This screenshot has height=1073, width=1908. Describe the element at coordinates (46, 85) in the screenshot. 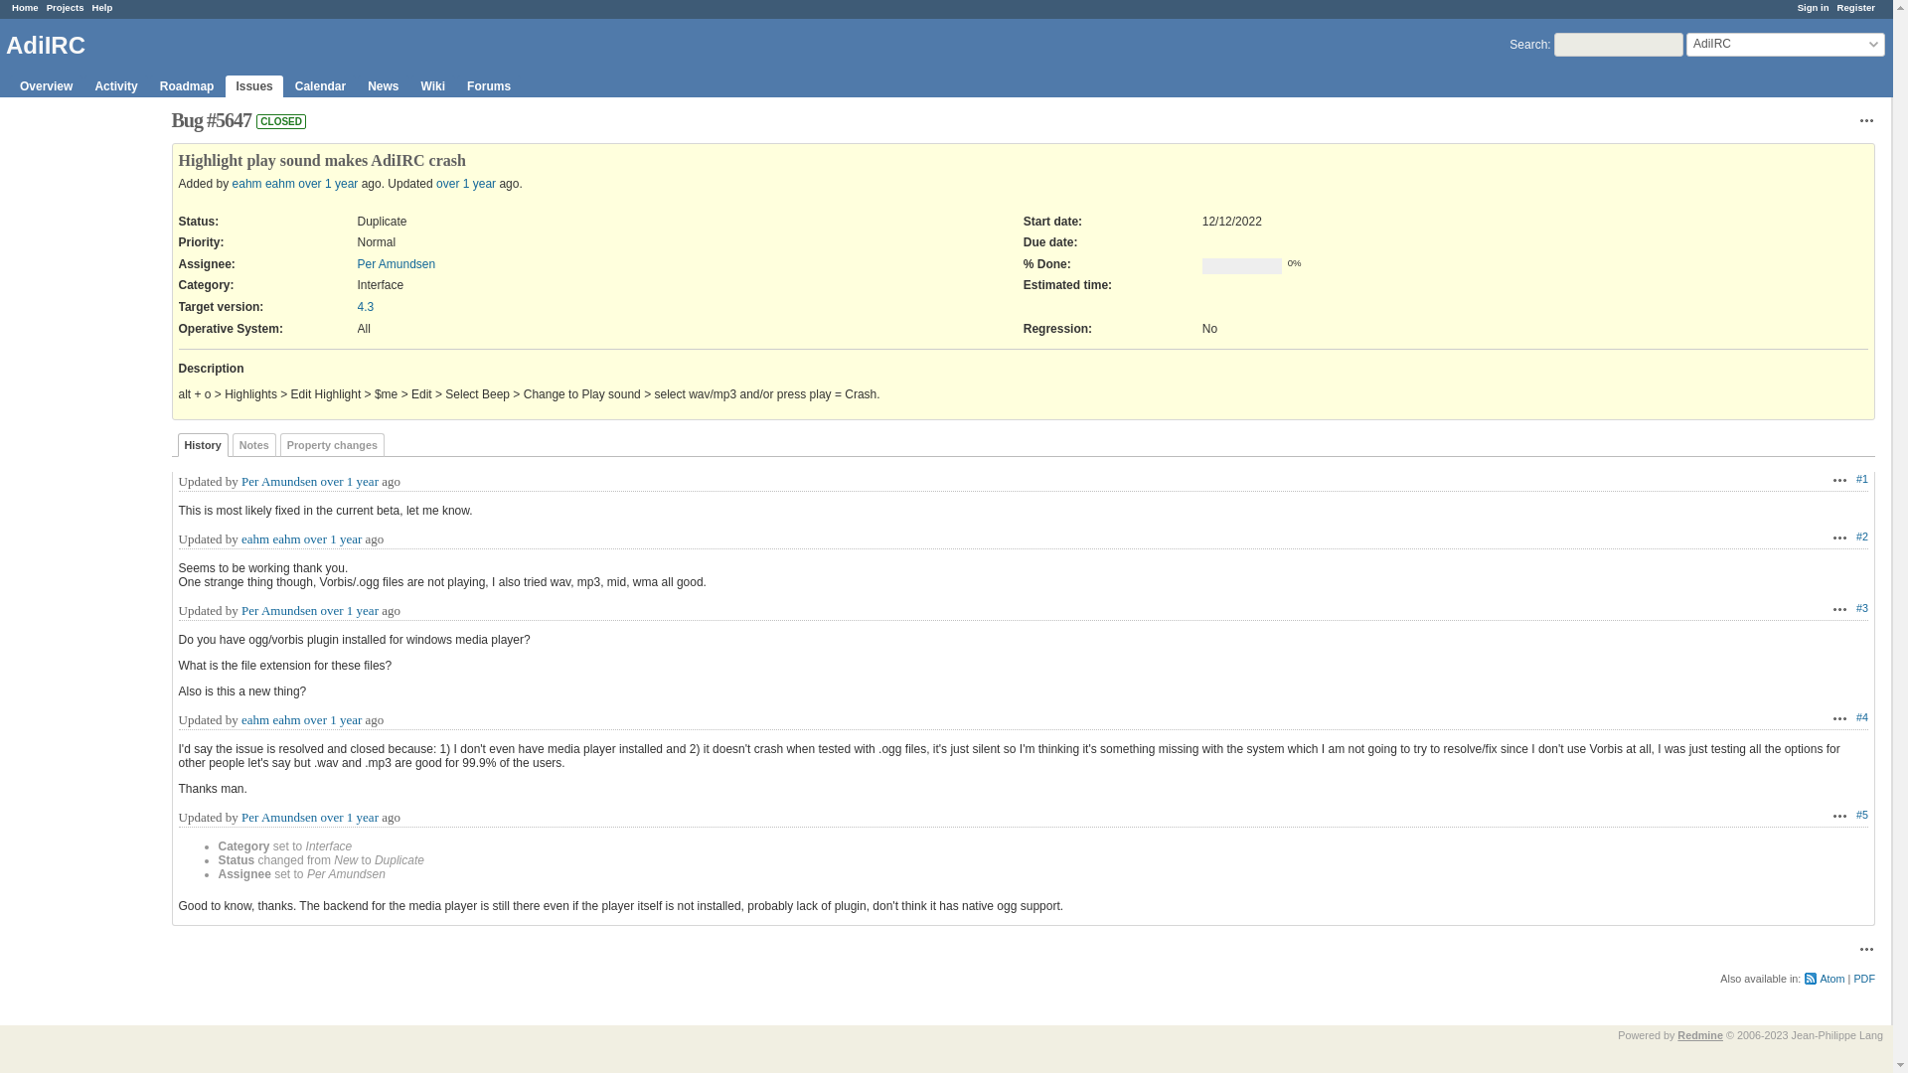

I see `Overview` at that location.